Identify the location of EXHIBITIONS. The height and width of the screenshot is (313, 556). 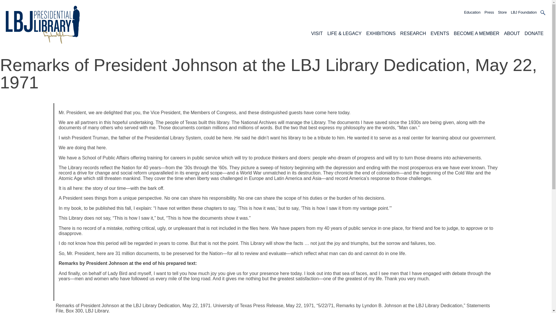
(381, 33).